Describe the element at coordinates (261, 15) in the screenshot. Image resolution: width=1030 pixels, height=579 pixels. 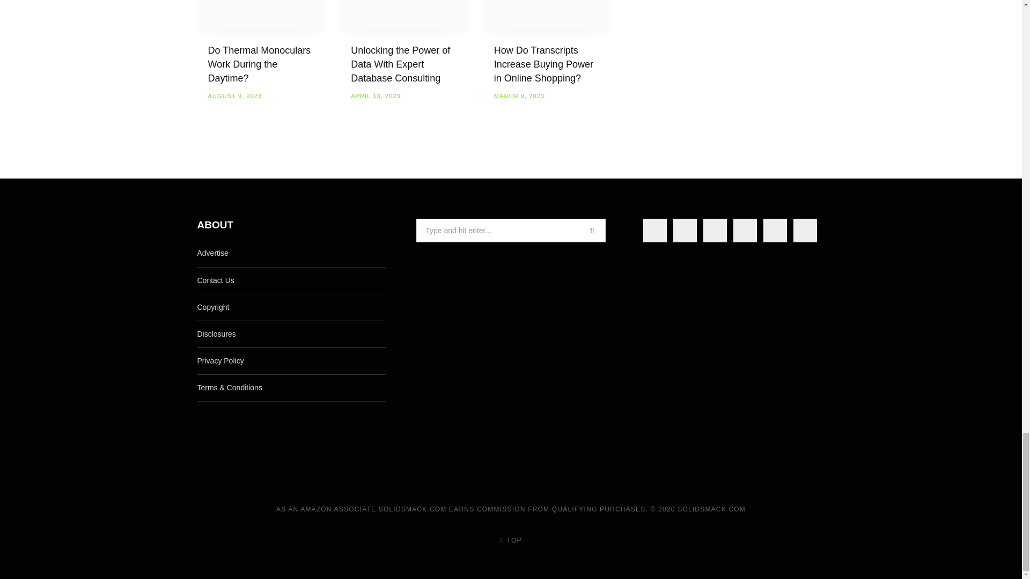
I see `Do Thermal Monoculars Work During the Daytime?` at that location.